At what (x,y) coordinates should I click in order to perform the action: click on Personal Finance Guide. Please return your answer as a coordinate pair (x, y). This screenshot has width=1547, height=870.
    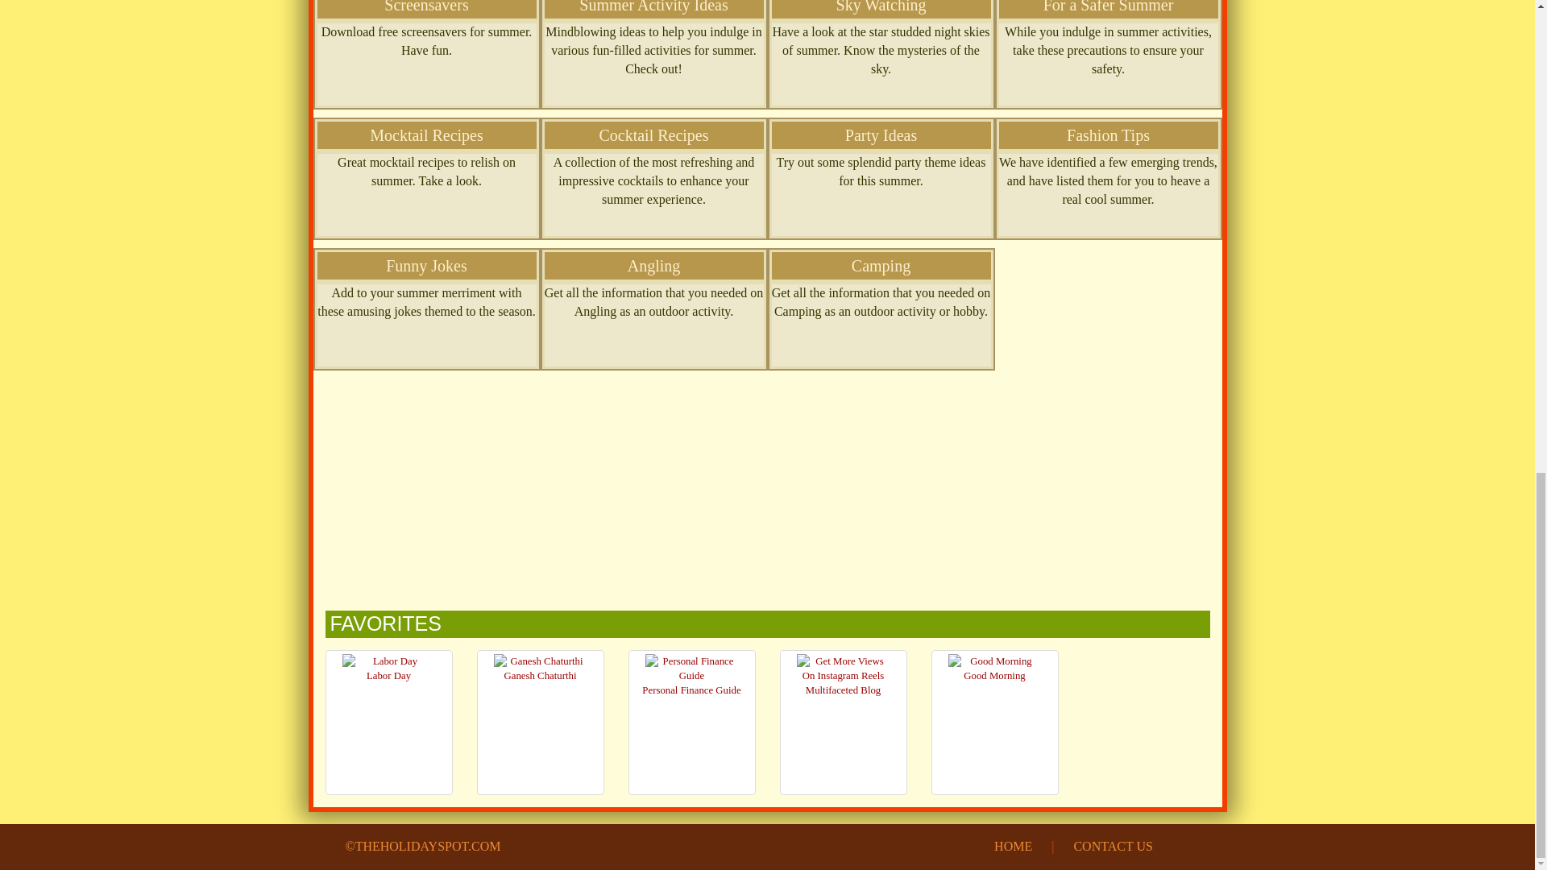
    Looking at the image, I should click on (691, 669).